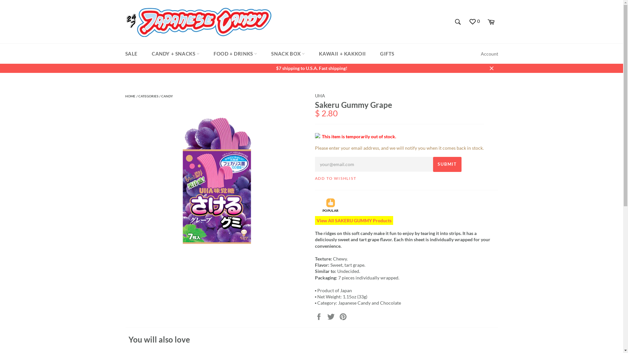  What do you see at coordinates (491, 68) in the screenshot?
I see `Close` at bounding box center [491, 68].